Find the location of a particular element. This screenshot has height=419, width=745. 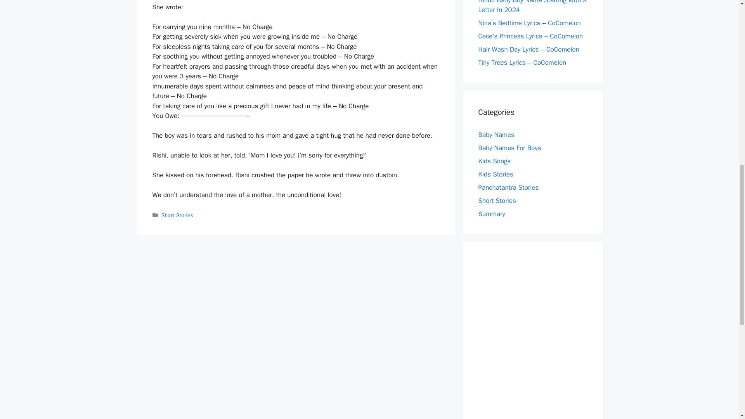

Hindu Baby Boy Name Starting With A Letter In 2024 is located at coordinates (532, 7).